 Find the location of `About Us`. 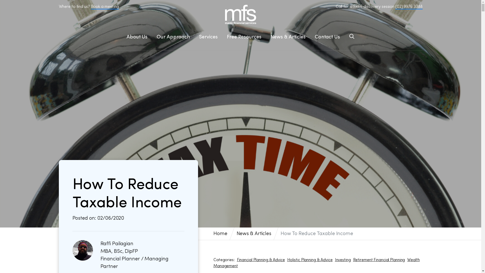

About Us is located at coordinates (137, 37).